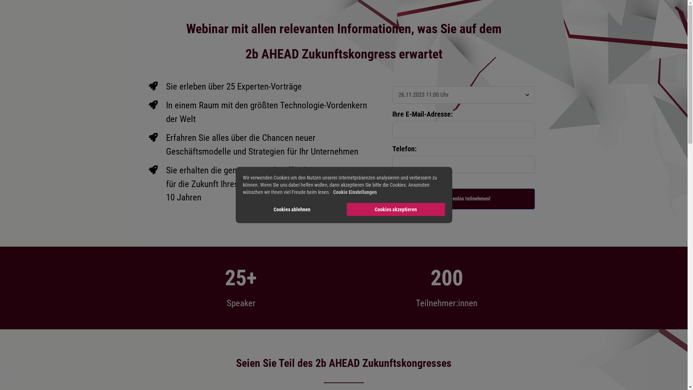  Describe the element at coordinates (396, 209) in the screenshot. I see `Cookies akzeptieren` at that location.